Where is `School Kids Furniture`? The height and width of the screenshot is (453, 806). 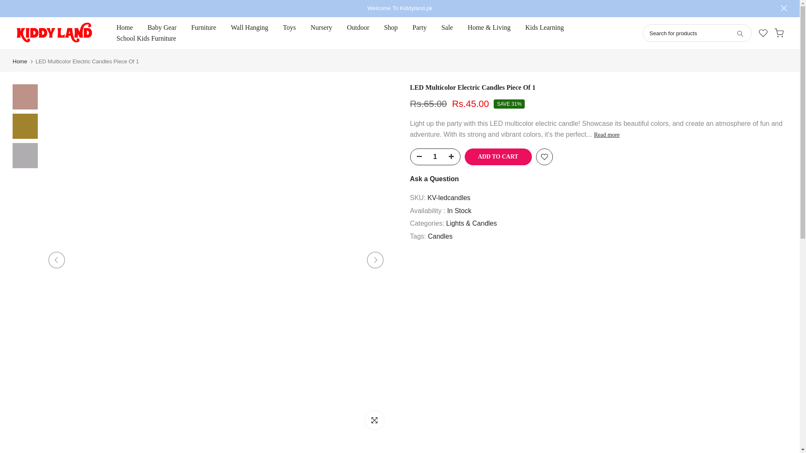 School Kids Furniture is located at coordinates (146, 38).